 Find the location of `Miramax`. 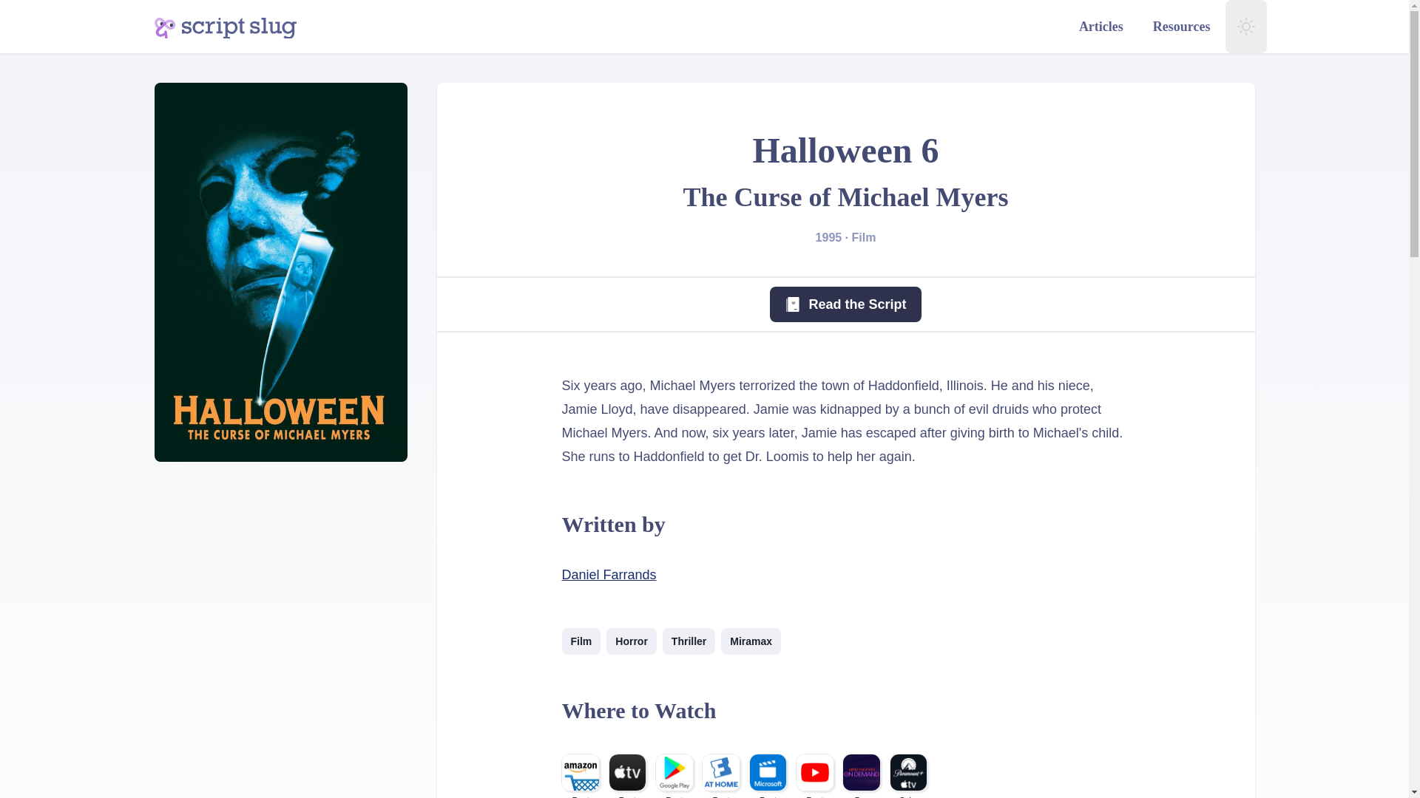

Miramax is located at coordinates (751, 641).